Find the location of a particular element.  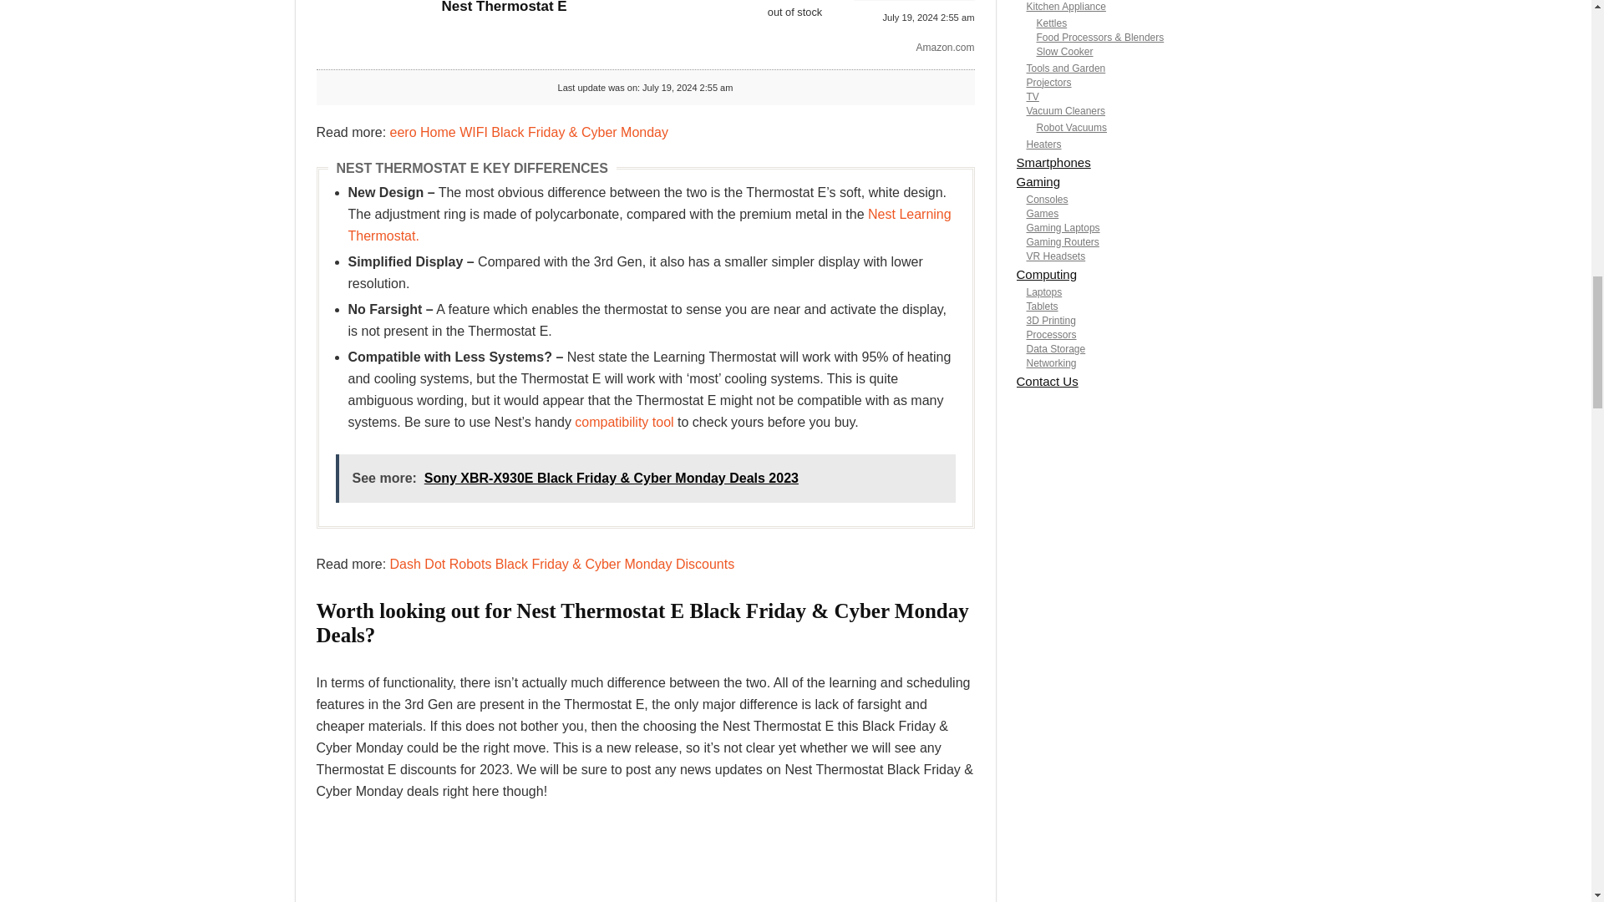

Nest Thermostat E Smart Thermostat Full Review is located at coordinates (645, 864).